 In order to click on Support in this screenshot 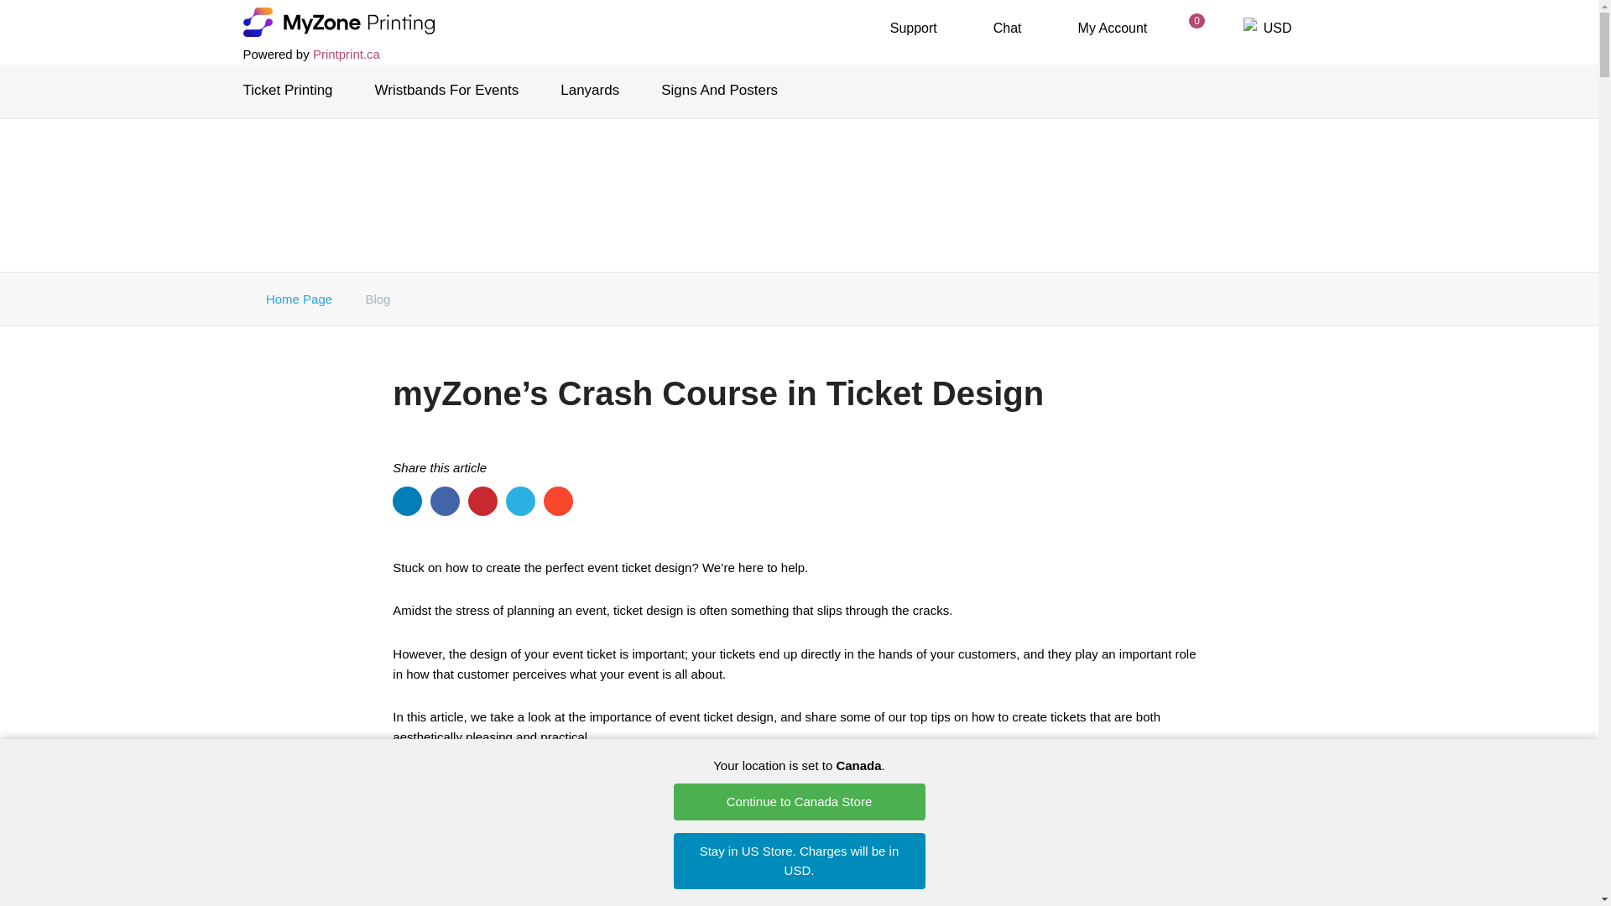, I will do `click(901, 28)`.